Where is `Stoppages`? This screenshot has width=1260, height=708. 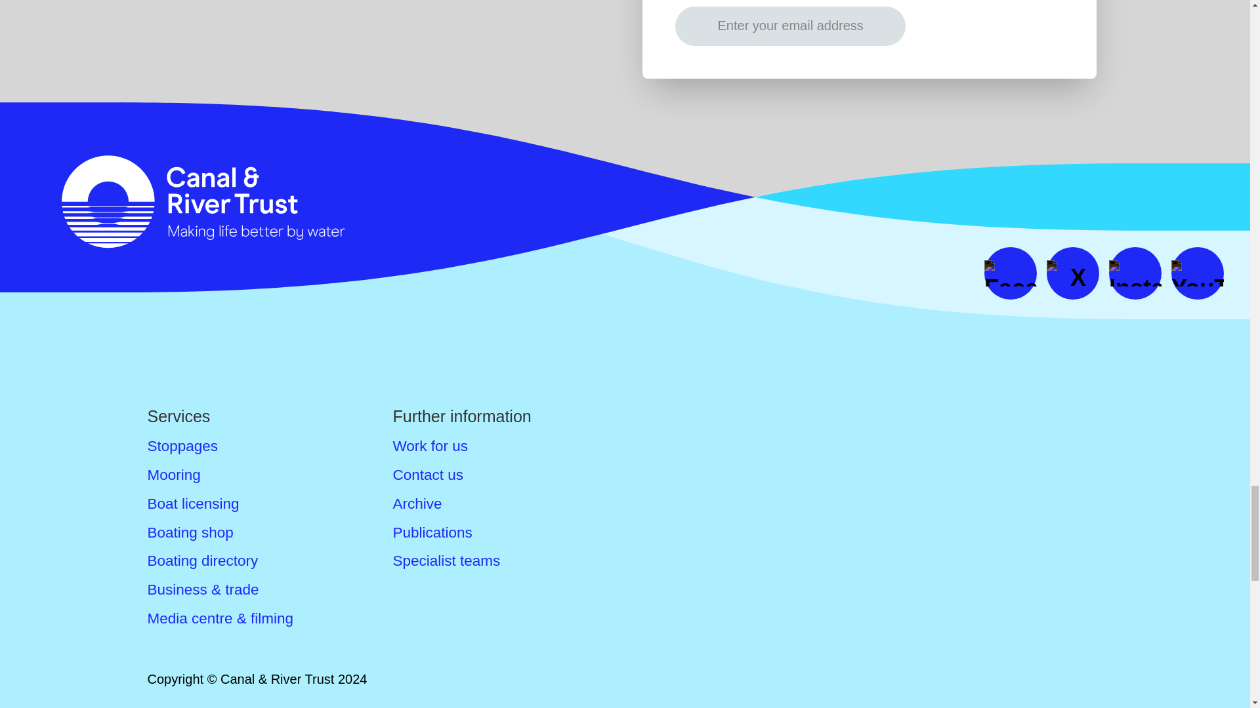
Stoppages is located at coordinates (182, 446).